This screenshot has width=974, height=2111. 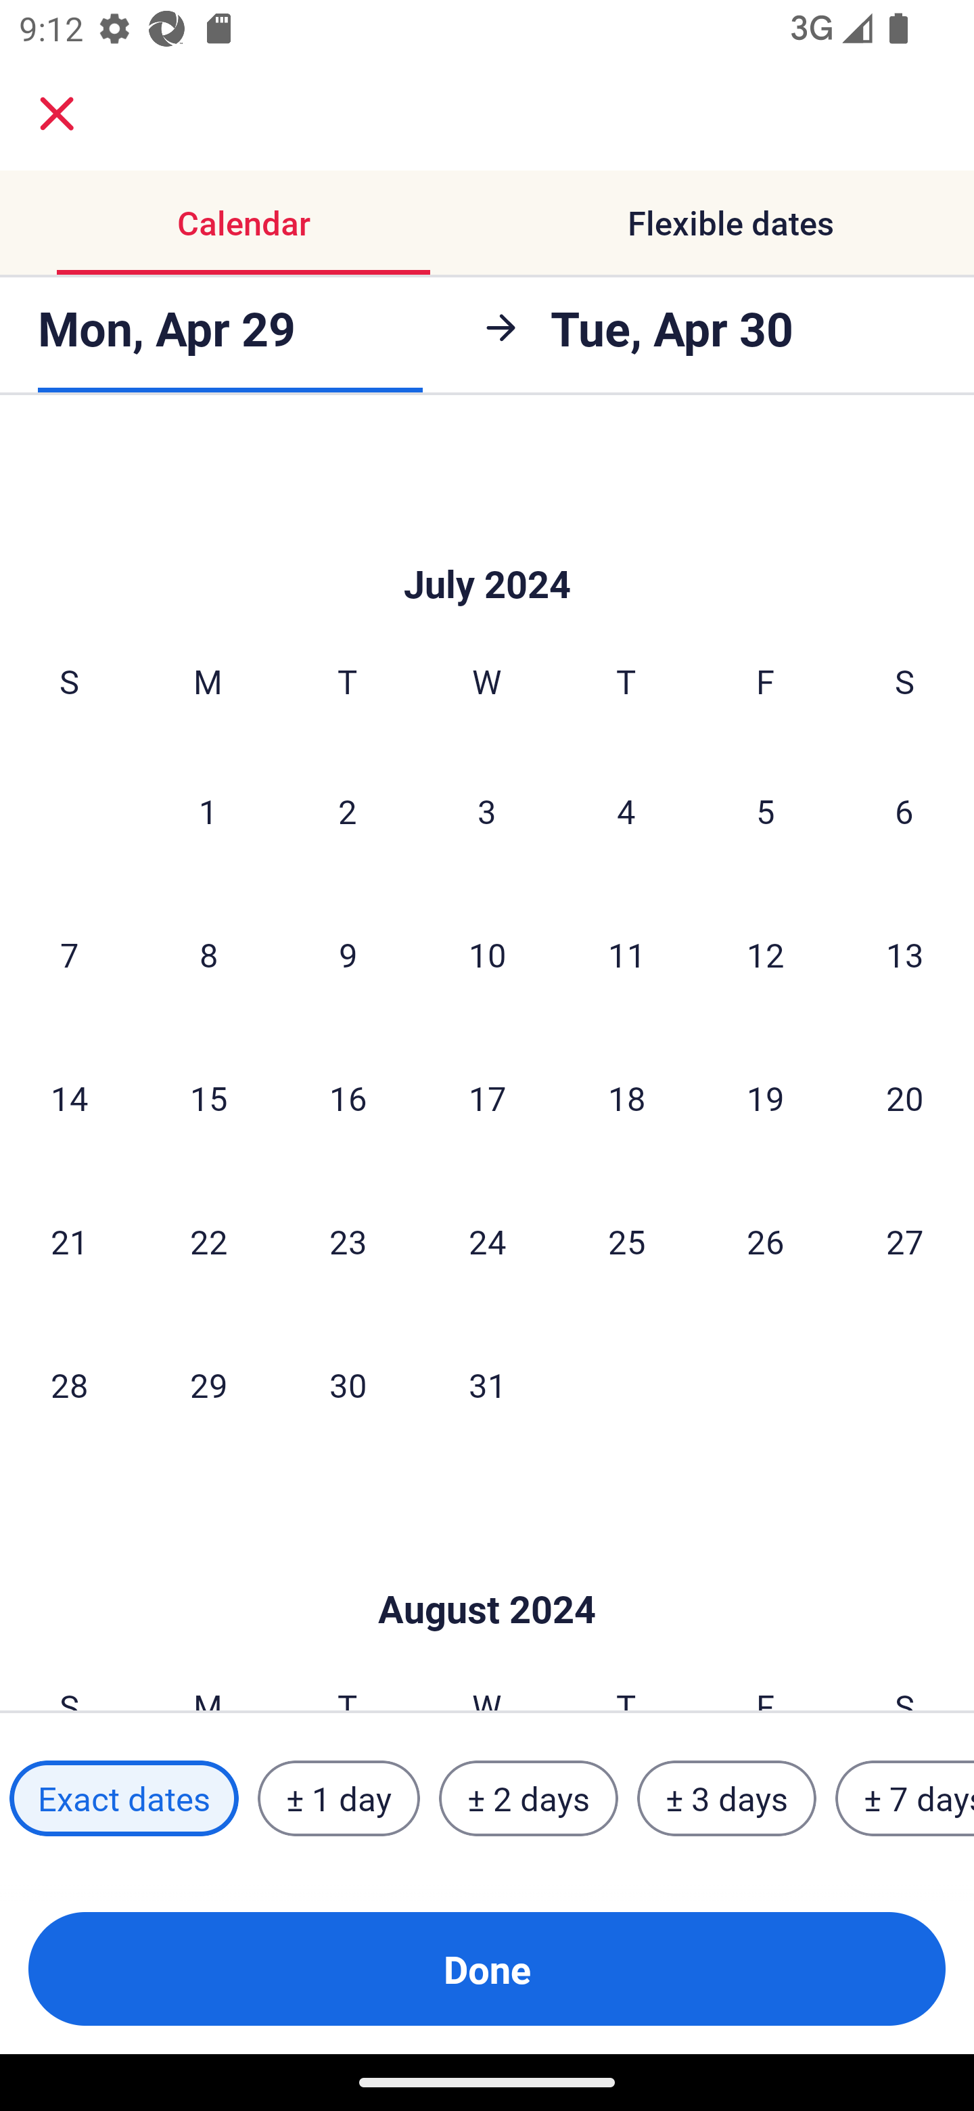 I want to click on 14 Sunday, July 14, 2024, so click(x=69, y=1097).